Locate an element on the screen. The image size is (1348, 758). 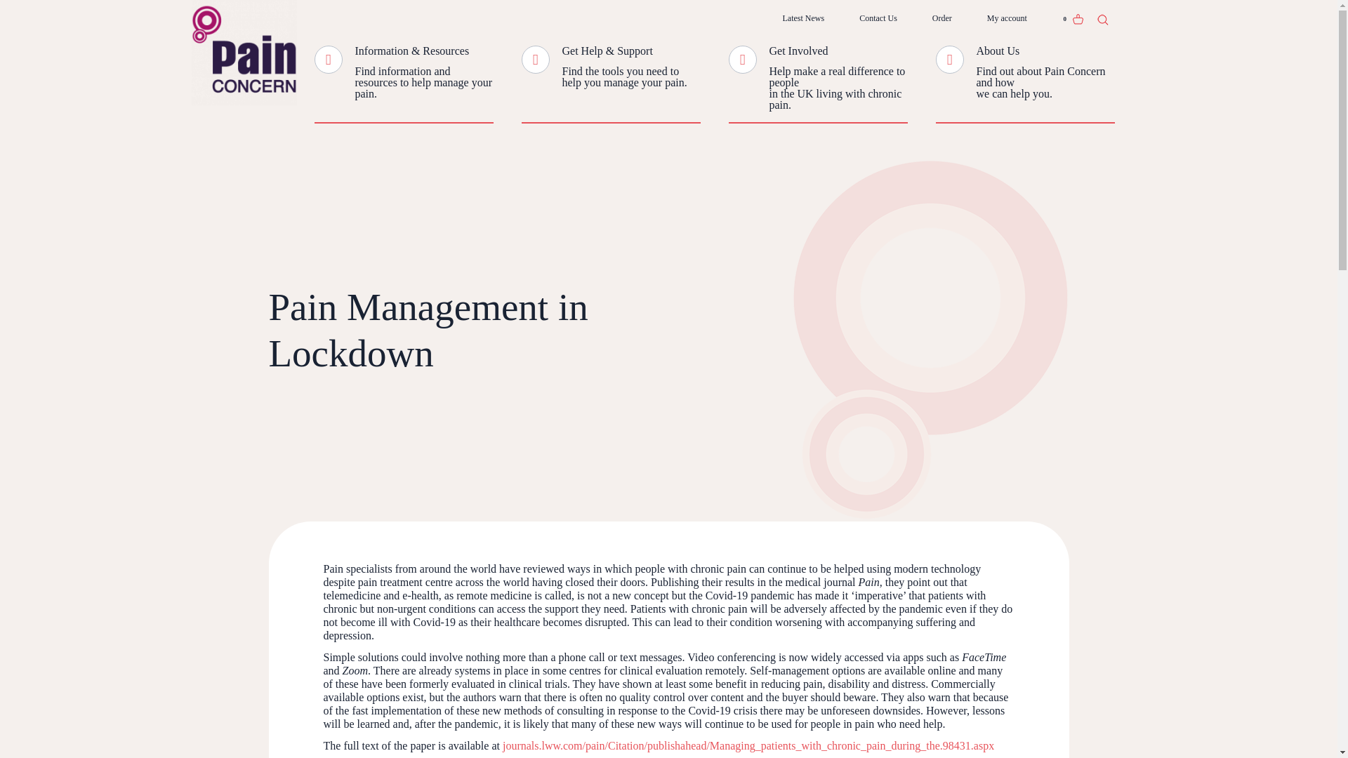
My account is located at coordinates (1007, 18).